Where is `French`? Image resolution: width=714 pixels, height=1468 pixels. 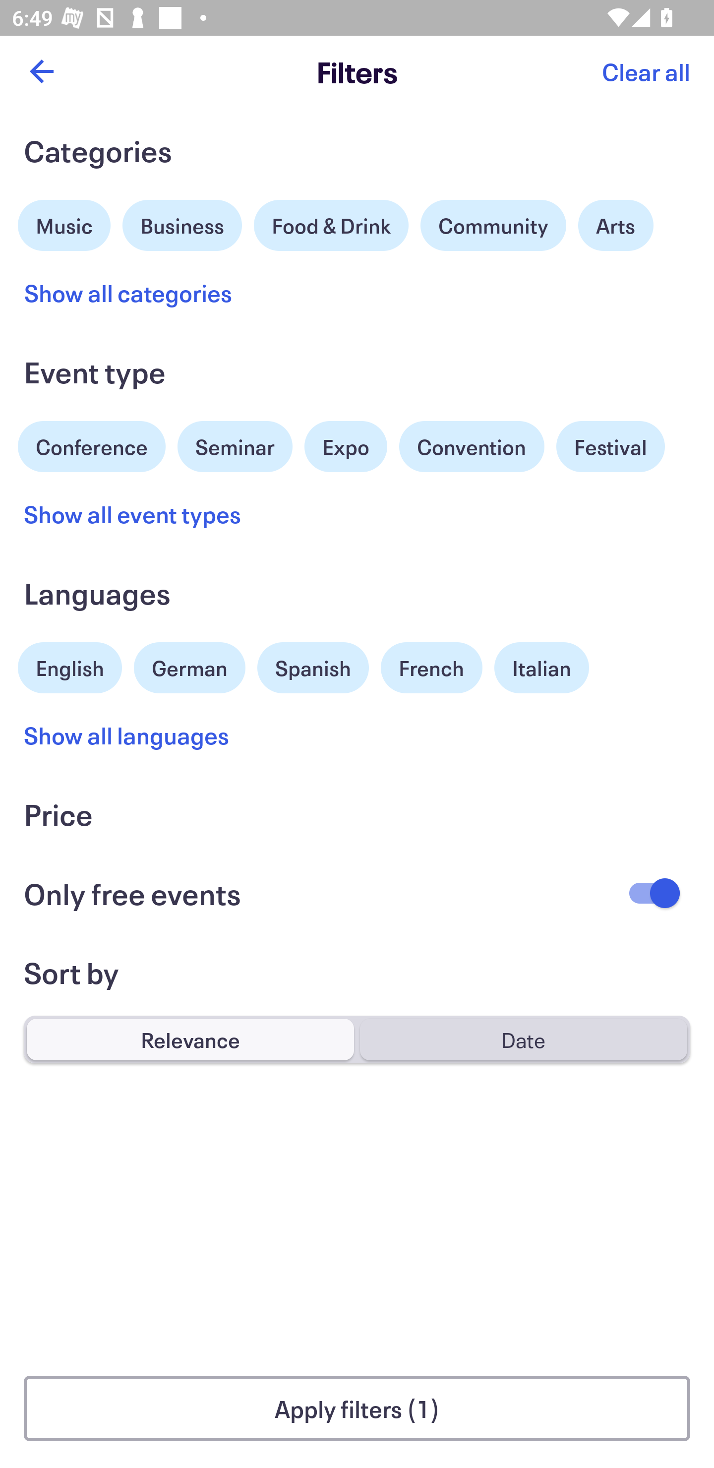 French is located at coordinates (431, 668).